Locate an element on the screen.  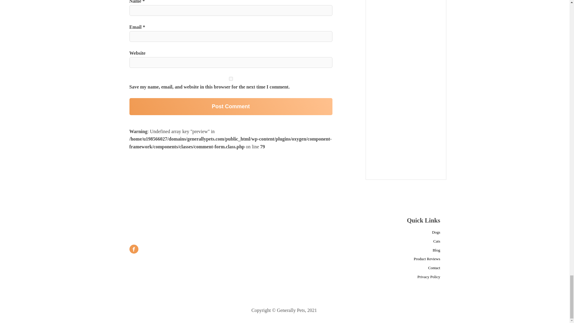
Post Comment is located at coordinates (231, 106).